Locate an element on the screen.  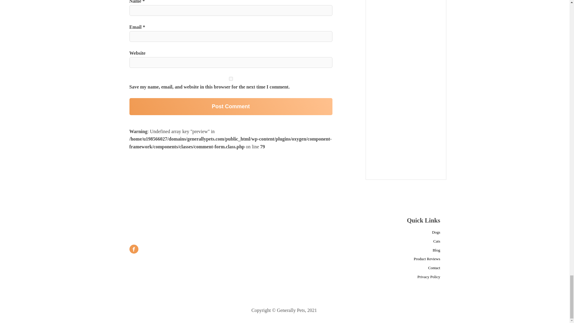
Post Comment is located at coordinates (231, 106).